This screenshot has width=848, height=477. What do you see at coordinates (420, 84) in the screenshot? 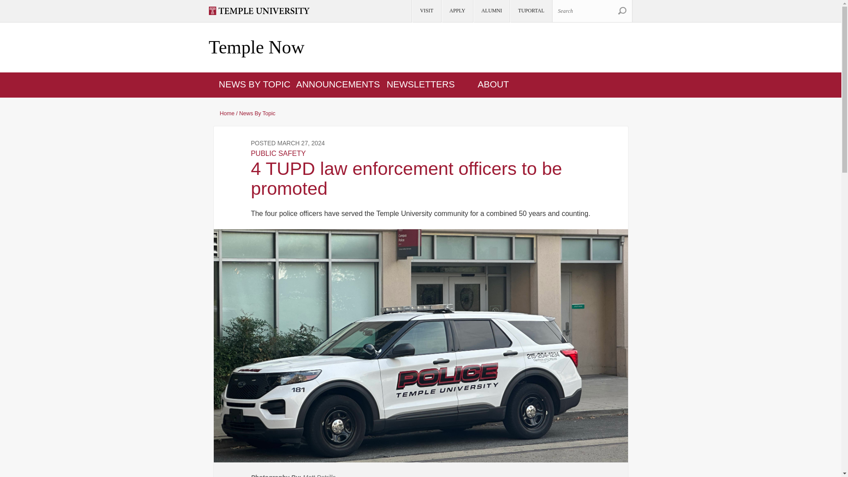
I see `NEWSLETTERS` at bounding box center [420, 84].